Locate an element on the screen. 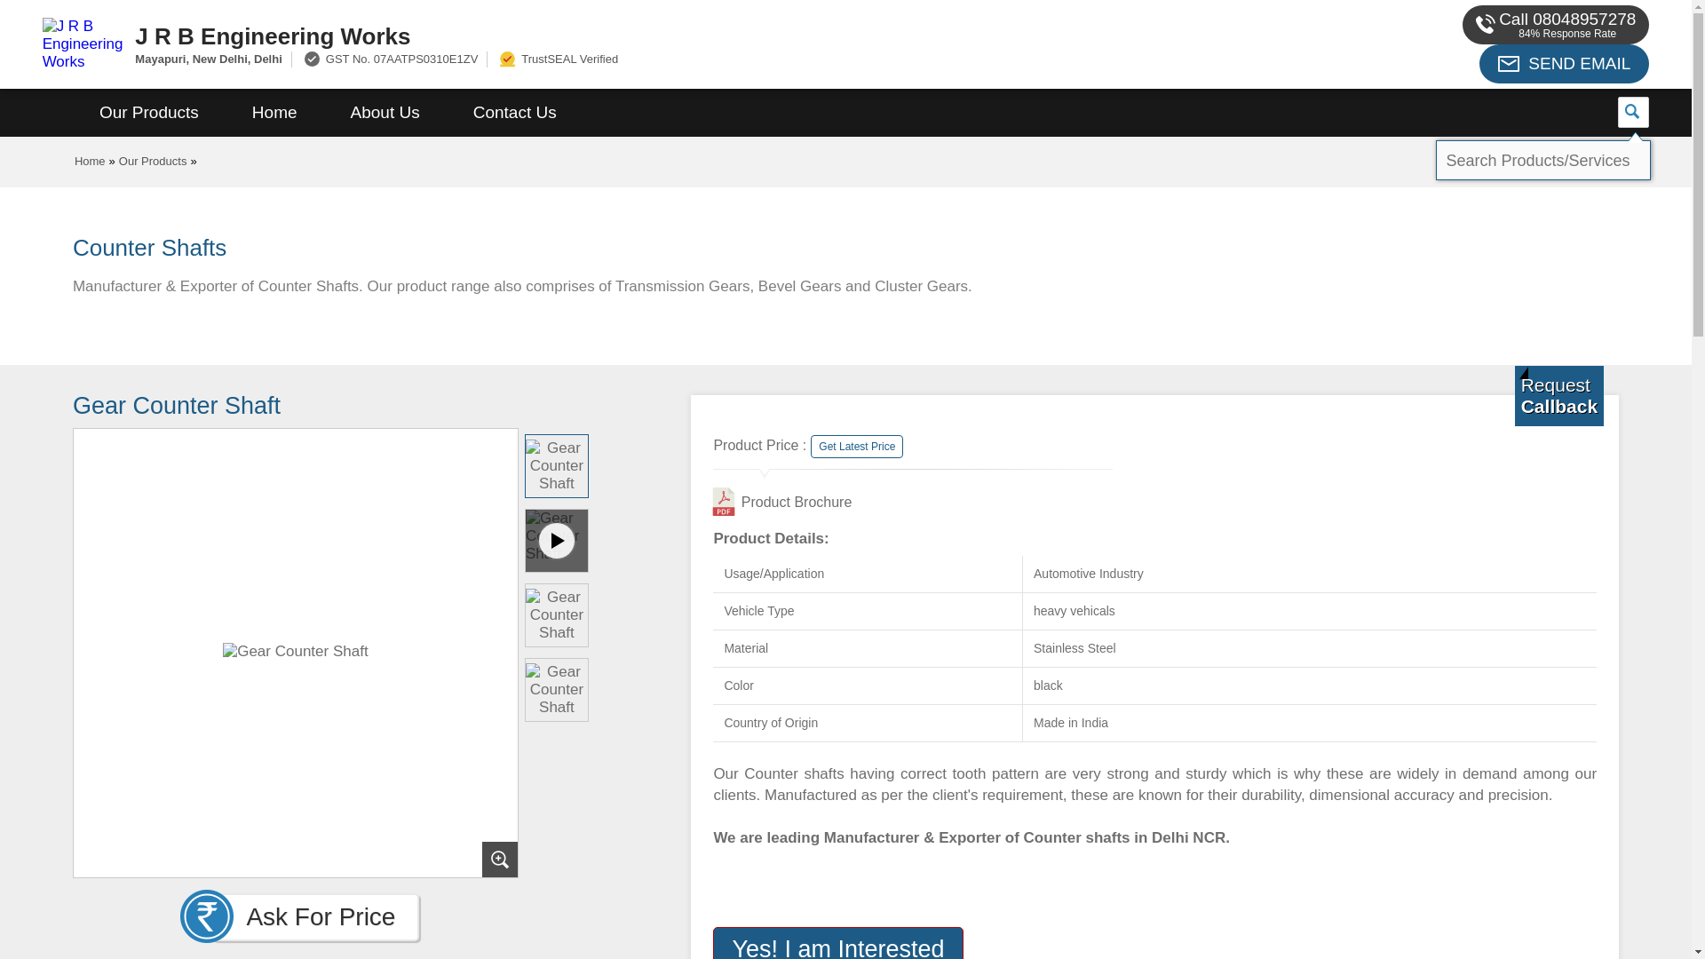 Image resolution: width=1705 pixels, height=959 pixels. J R B Engineering Works is located at coordinates (646, 36).